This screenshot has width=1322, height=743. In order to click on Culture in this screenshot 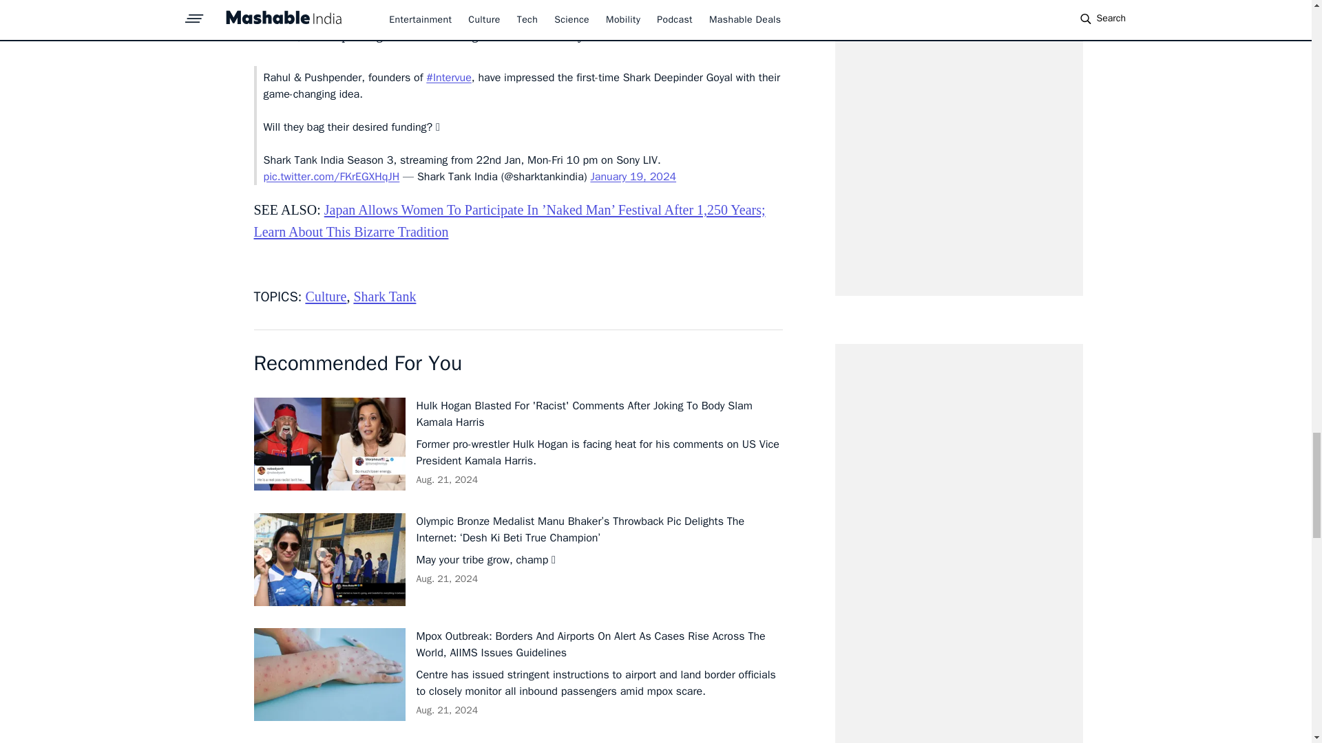, I will do `click(326, 296)`.